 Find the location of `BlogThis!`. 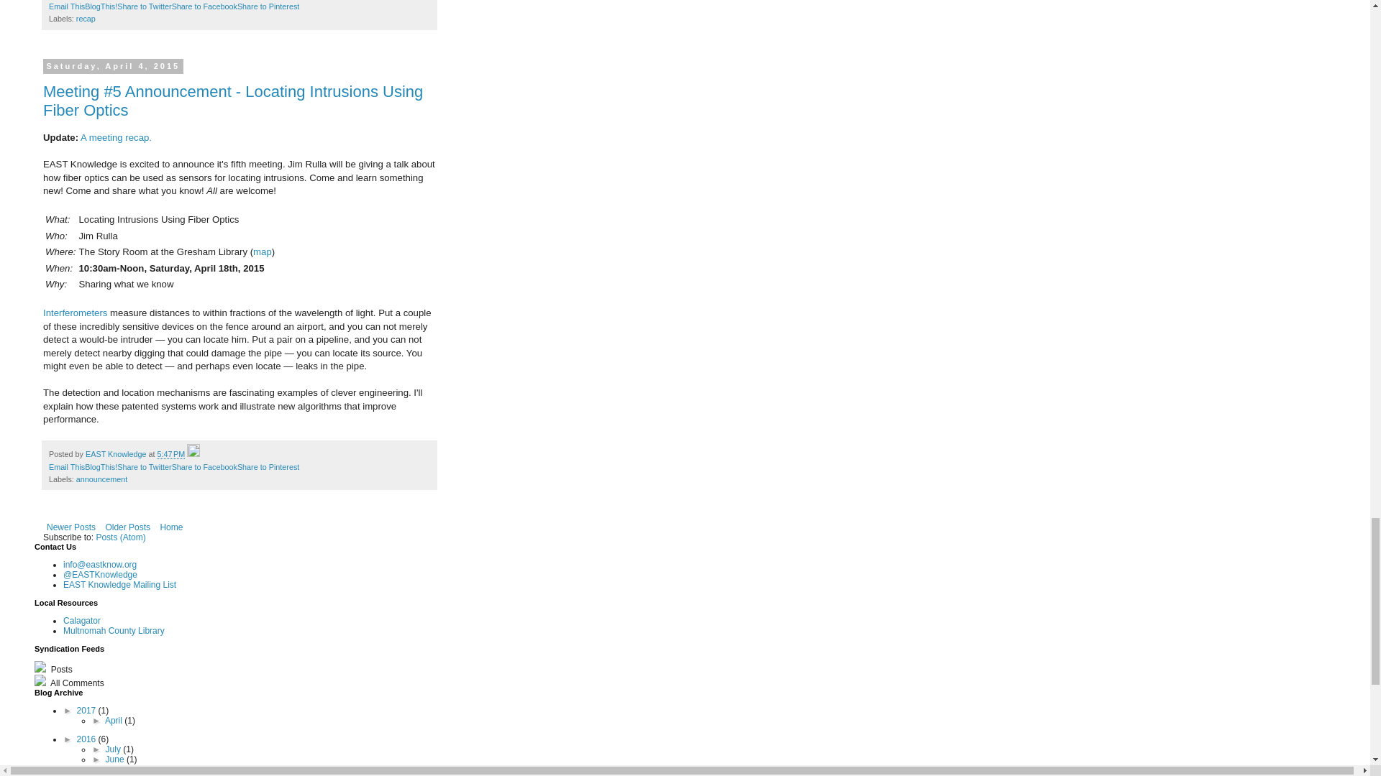

BlogThis! is located at coordinates (101, 6).